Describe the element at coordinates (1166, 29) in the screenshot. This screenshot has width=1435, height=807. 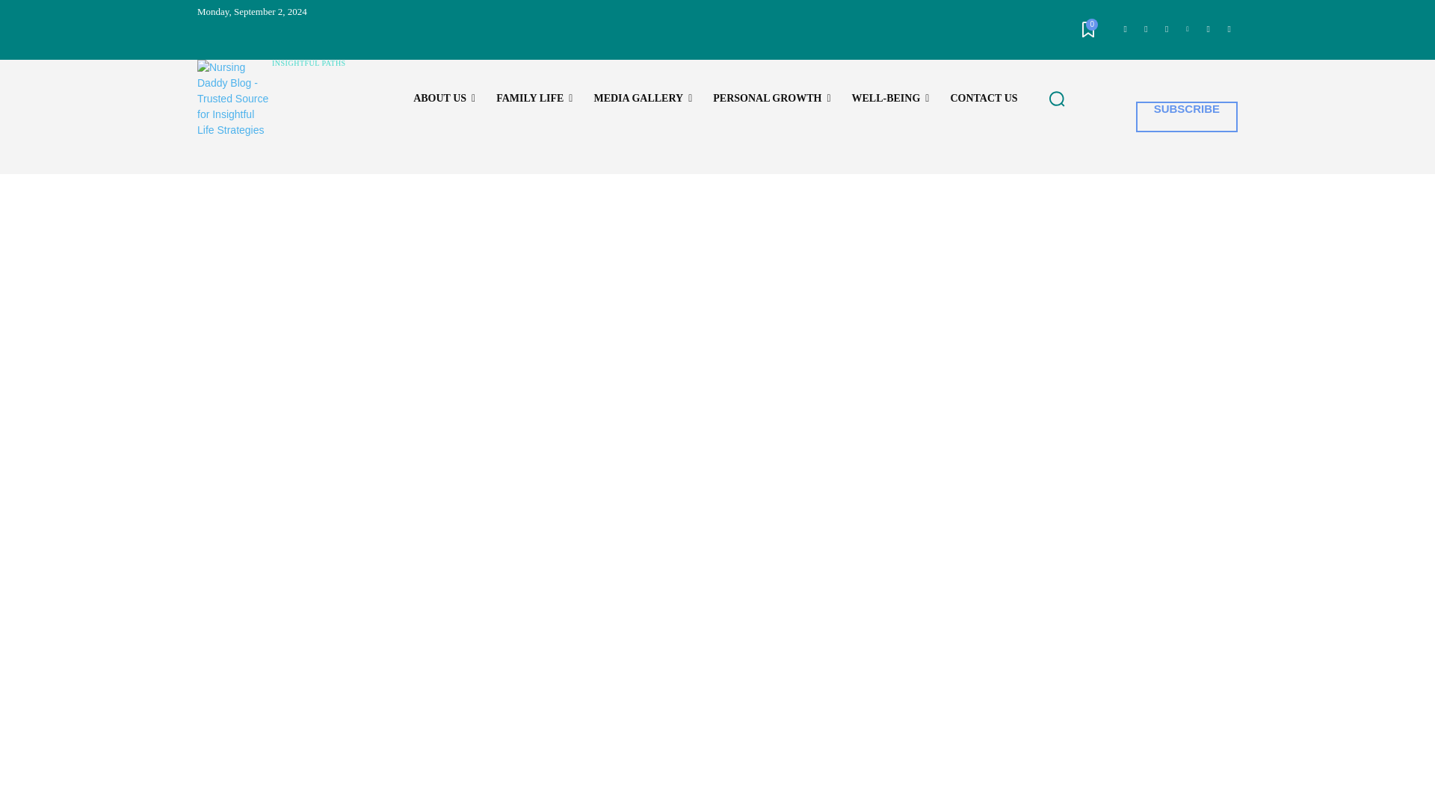
I see `Twitter` at that location.